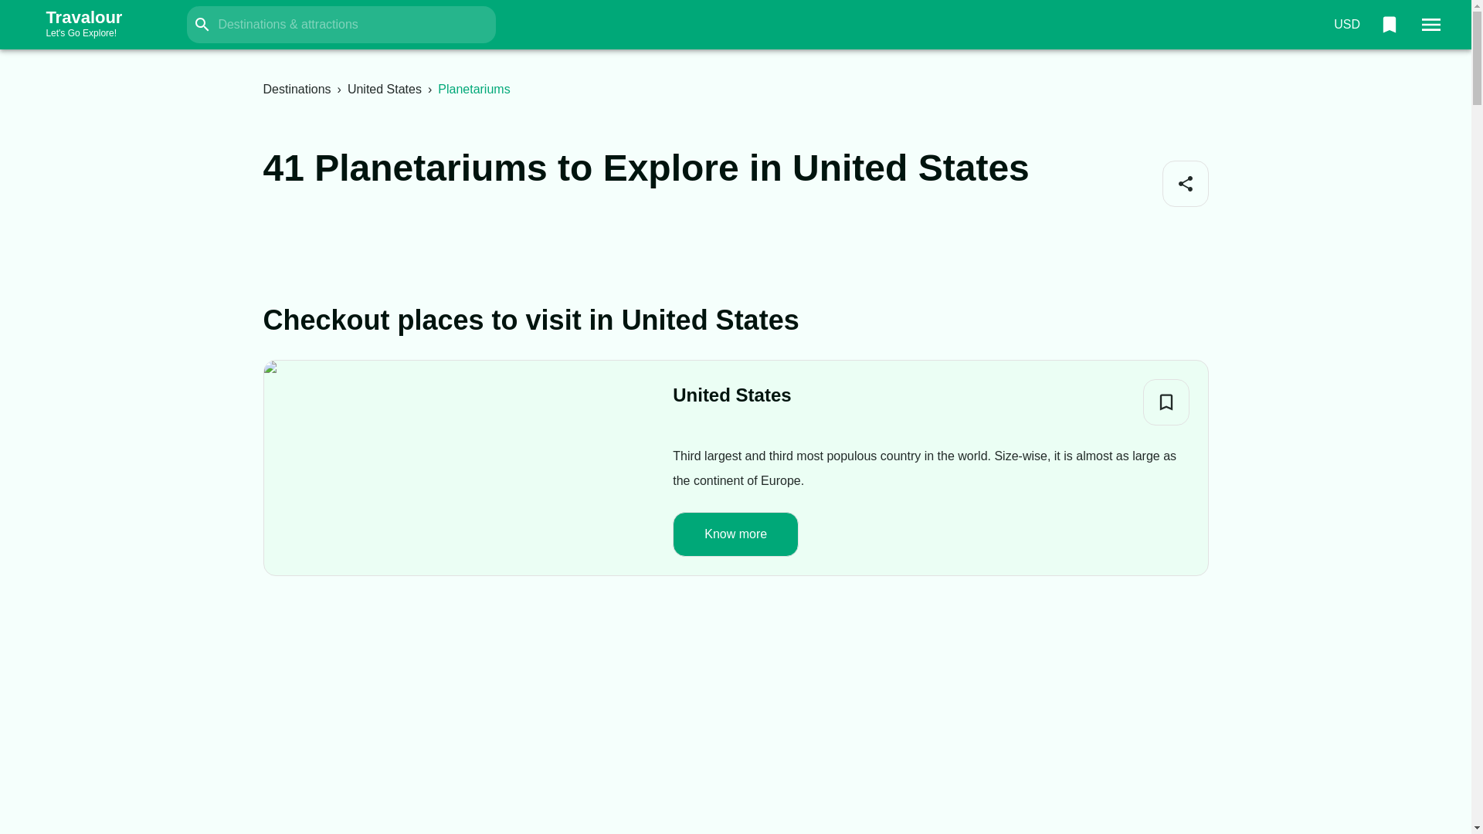 The image size is (1483, 834). What do you see at coordinates (1389, 25) in the screenshot?
I see `0` at bounding box center [1389, 25].